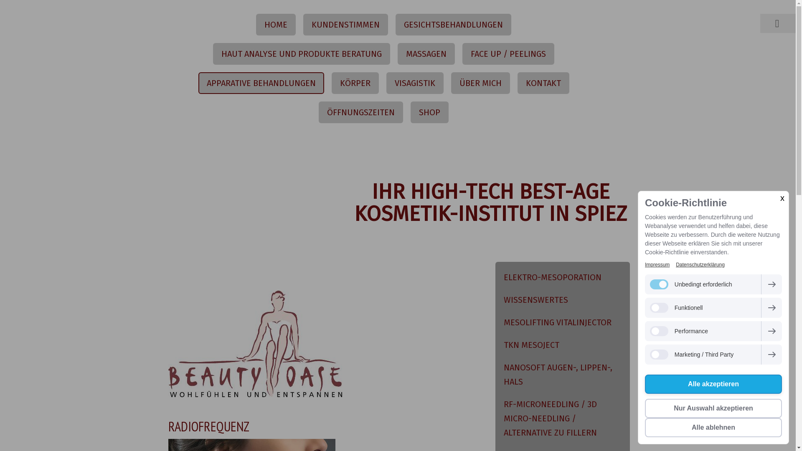 The image size is (802, 451). What do you see at coordinates (346, 25) in the screenshot?
I see `KUNDENSTIMMEN` at bounding box center [346, 25].